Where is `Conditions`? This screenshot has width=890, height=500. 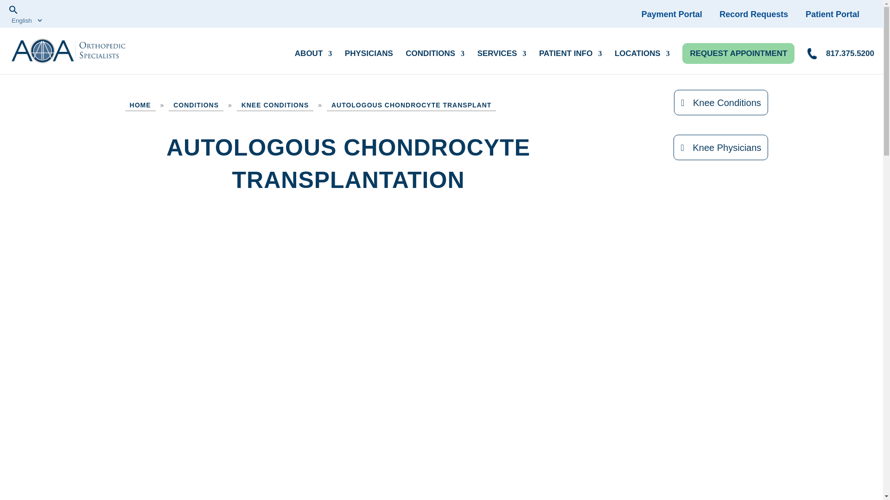
Conditions is located at coordinates (196, 105).